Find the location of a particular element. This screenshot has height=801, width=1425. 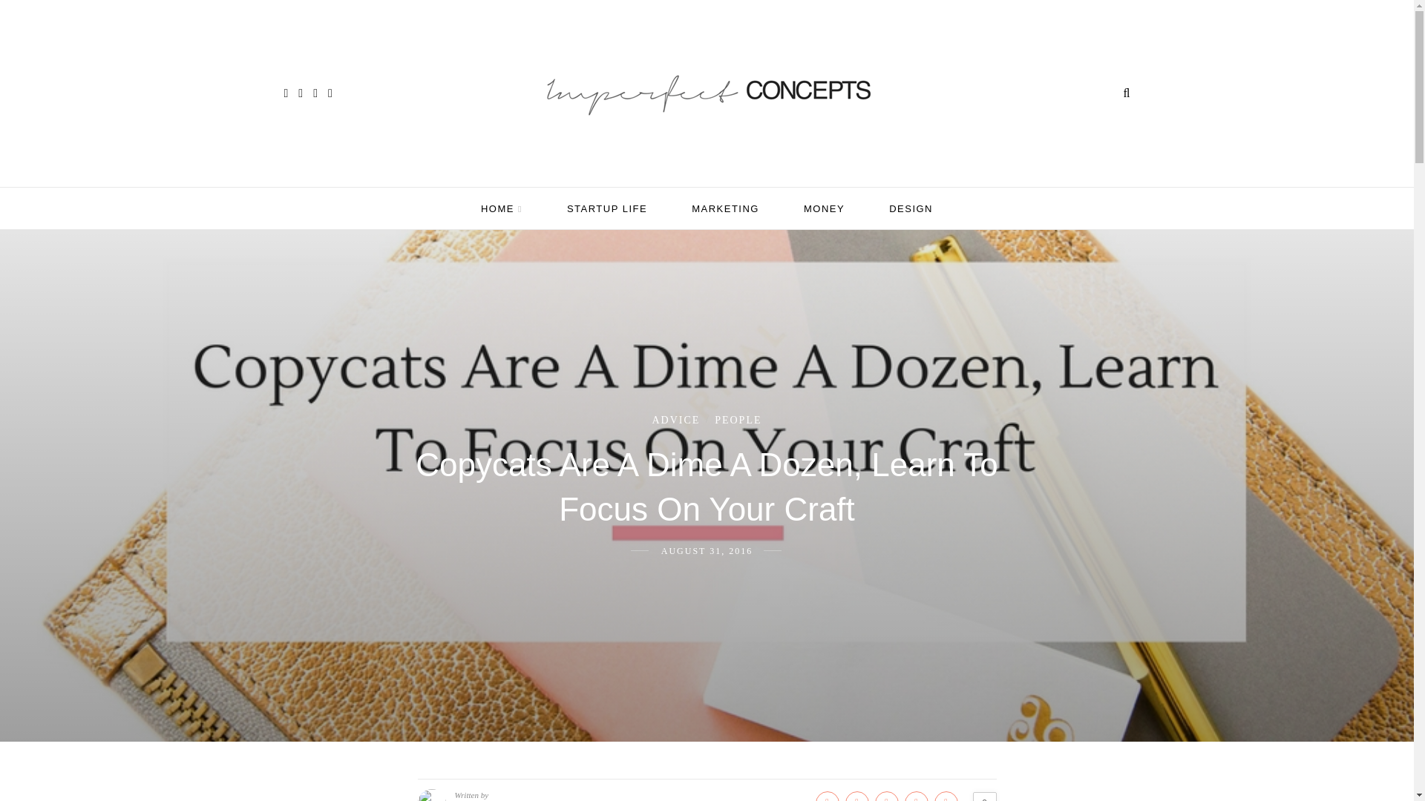

MARKETING is located at coordinates (725, 208).